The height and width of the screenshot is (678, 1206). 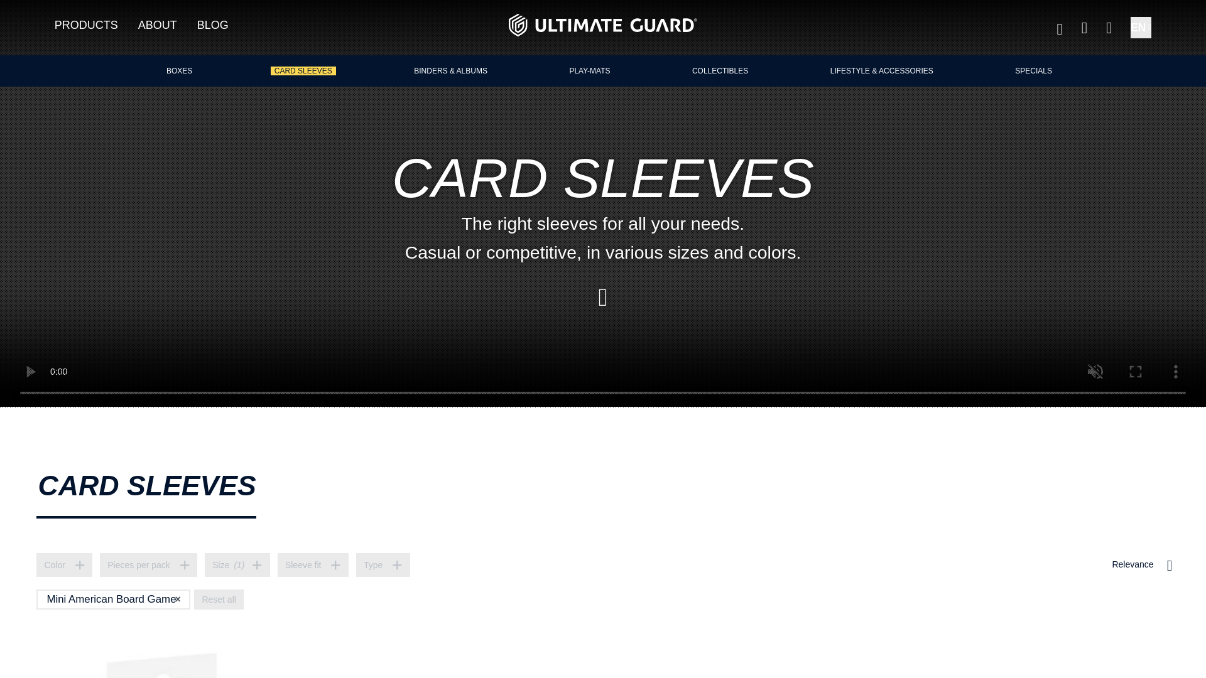 What do you see at coordinates (1060, 26) in the screenshot?
I see `Wishlist` at bounding box center [1060, 26].